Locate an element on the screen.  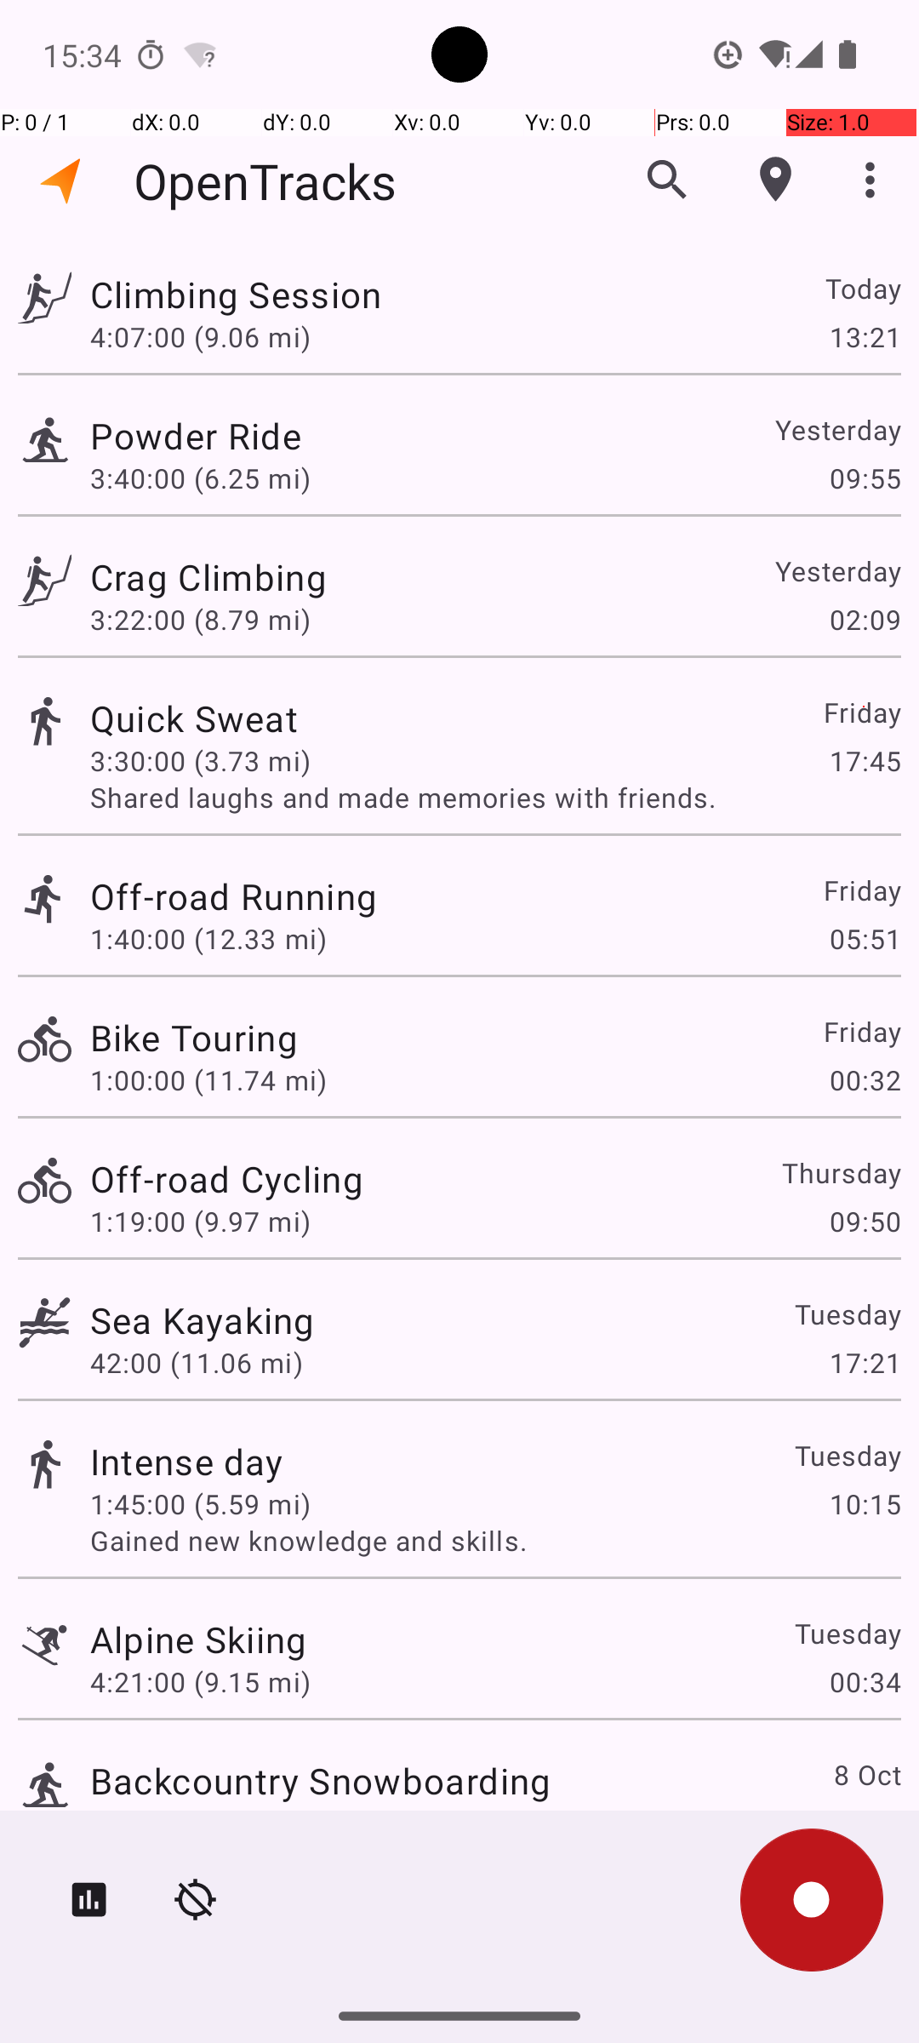
2:26:00 (6.32 mi) is located at coordinates (201, 1823).